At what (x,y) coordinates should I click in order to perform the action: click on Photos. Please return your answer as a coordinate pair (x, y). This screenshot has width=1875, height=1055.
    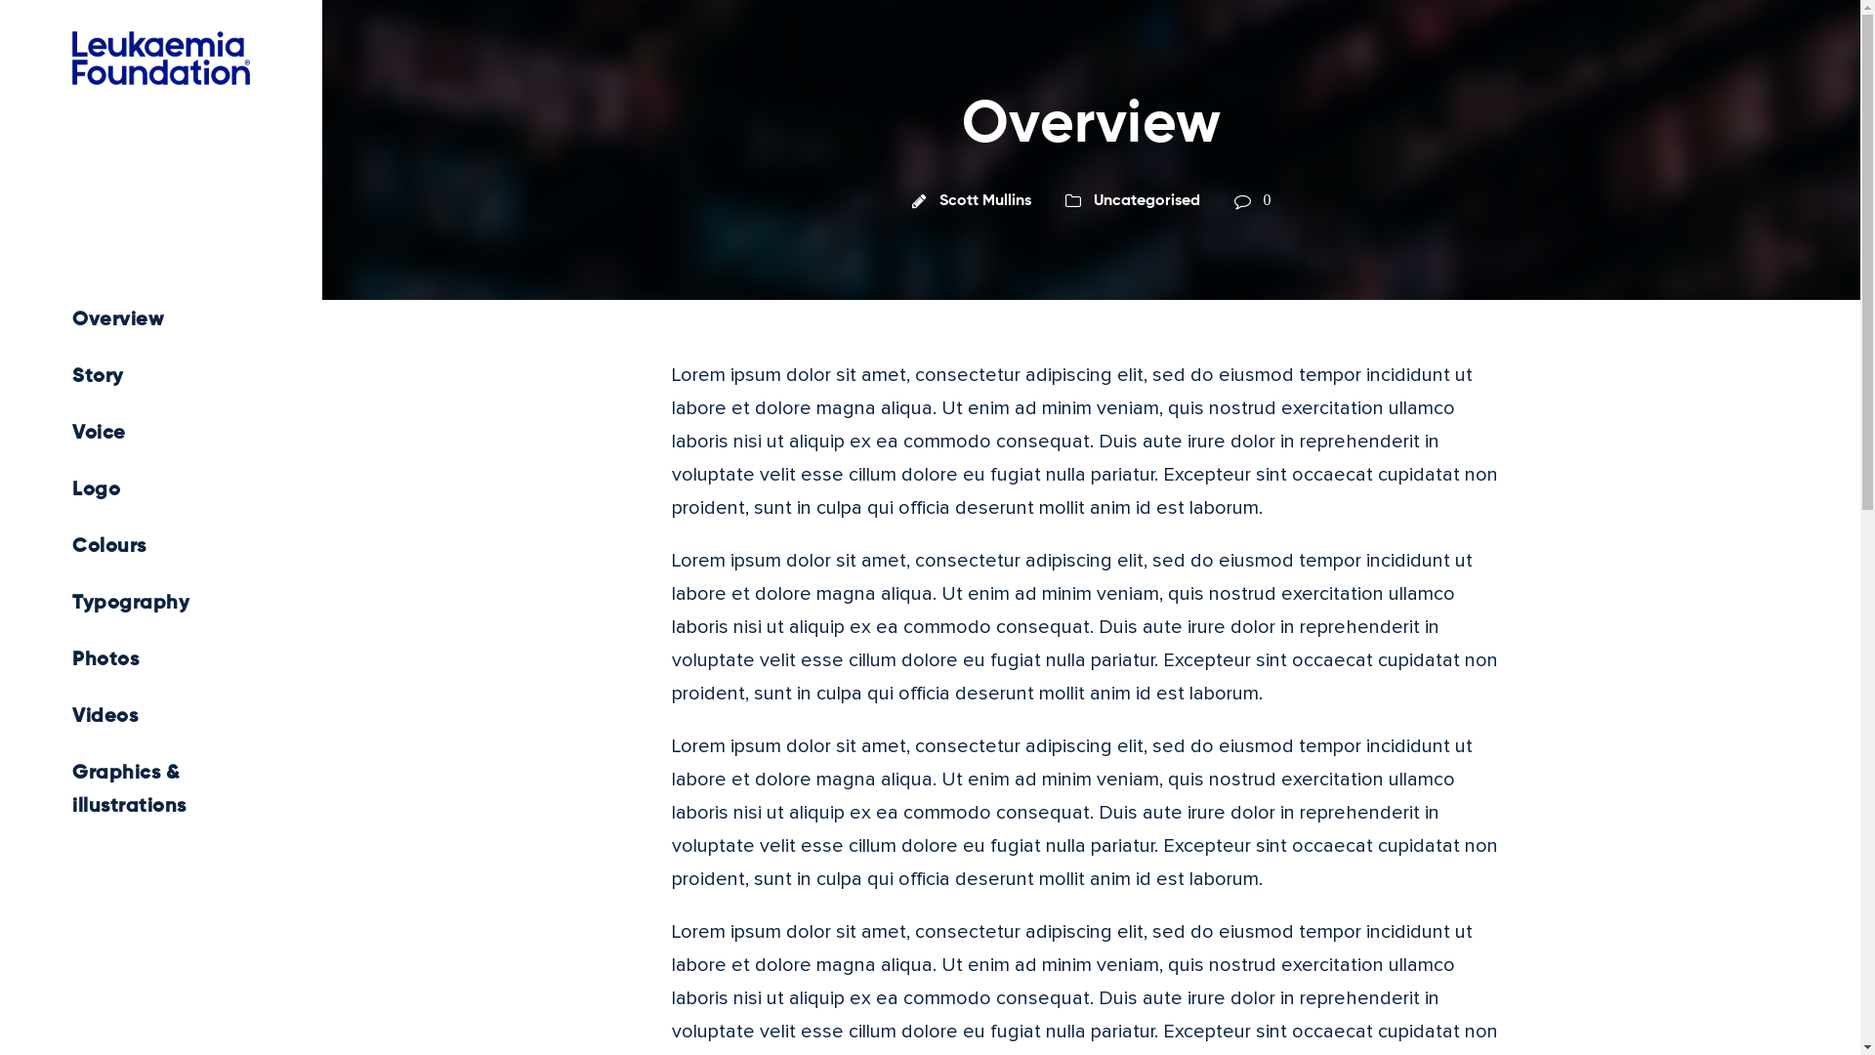
    Looking at the image, I should click on (161, 660).